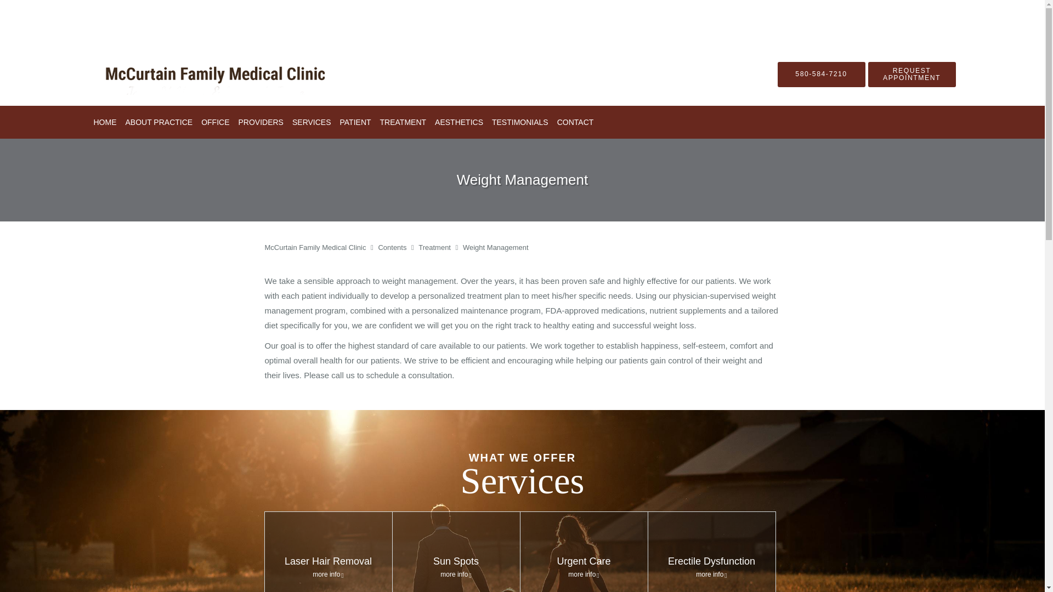 This screenshot has width=1053, height=592. What do you see at coordinates (104, 122) in the screenshot?
I see `HOME` at bounding box center [104, 122].